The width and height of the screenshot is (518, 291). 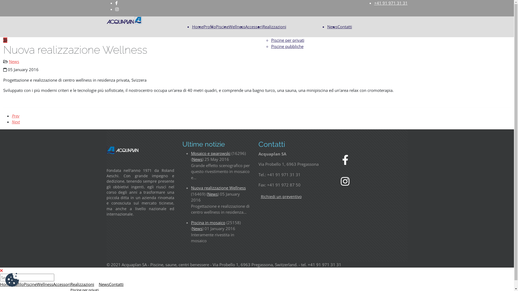 What do you see at coordinates (45, 284) in the screenshot?
I see `Wellness` at bounding box center [45, 284].